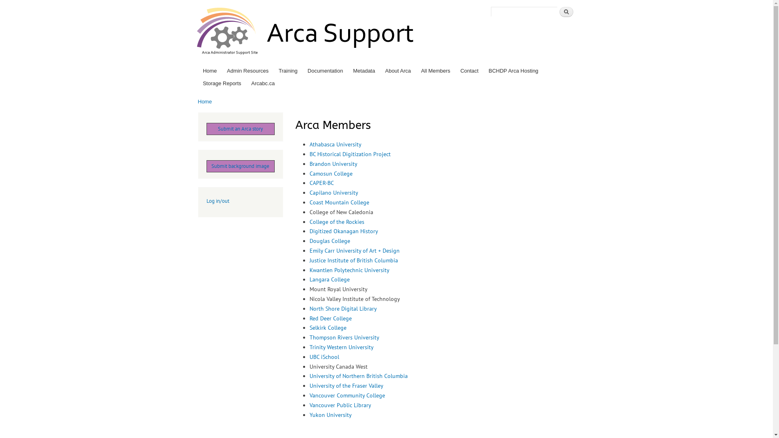 Image resolution: width=779 pixels, height=438 pixels. What do you see at coordinates (330, 318) in the screenshot?
I see `Red Deer College` at bounding box center [330, 318].